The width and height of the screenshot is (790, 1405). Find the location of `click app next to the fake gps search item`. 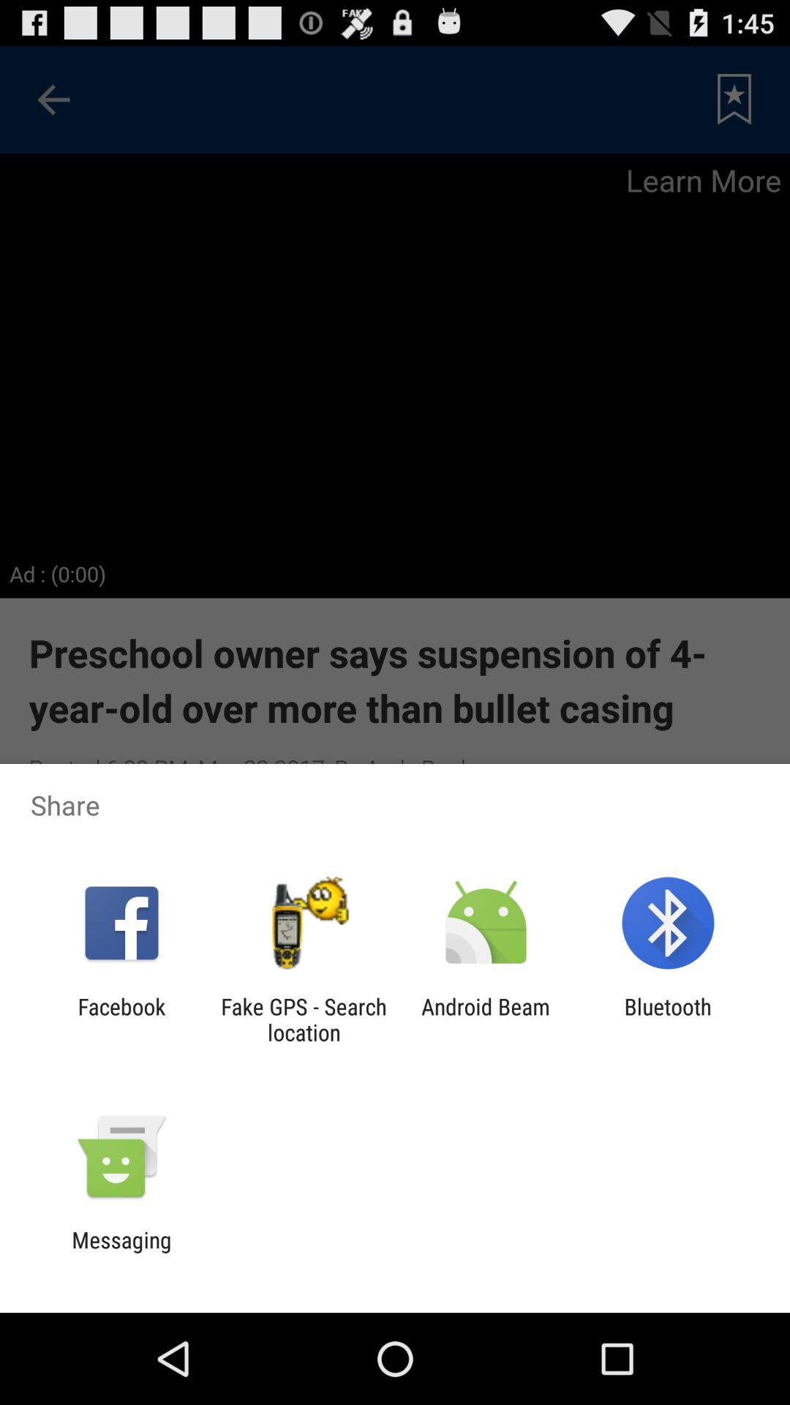

click app next to the fake gps search item is located at coordinates (486, 1019).